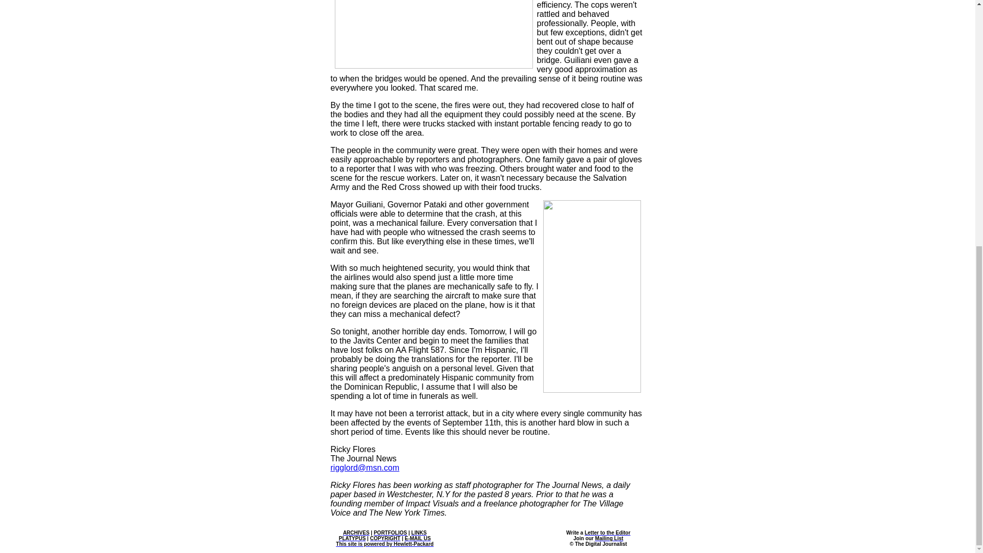  I want to click on Mailing List, so click(609, 539).